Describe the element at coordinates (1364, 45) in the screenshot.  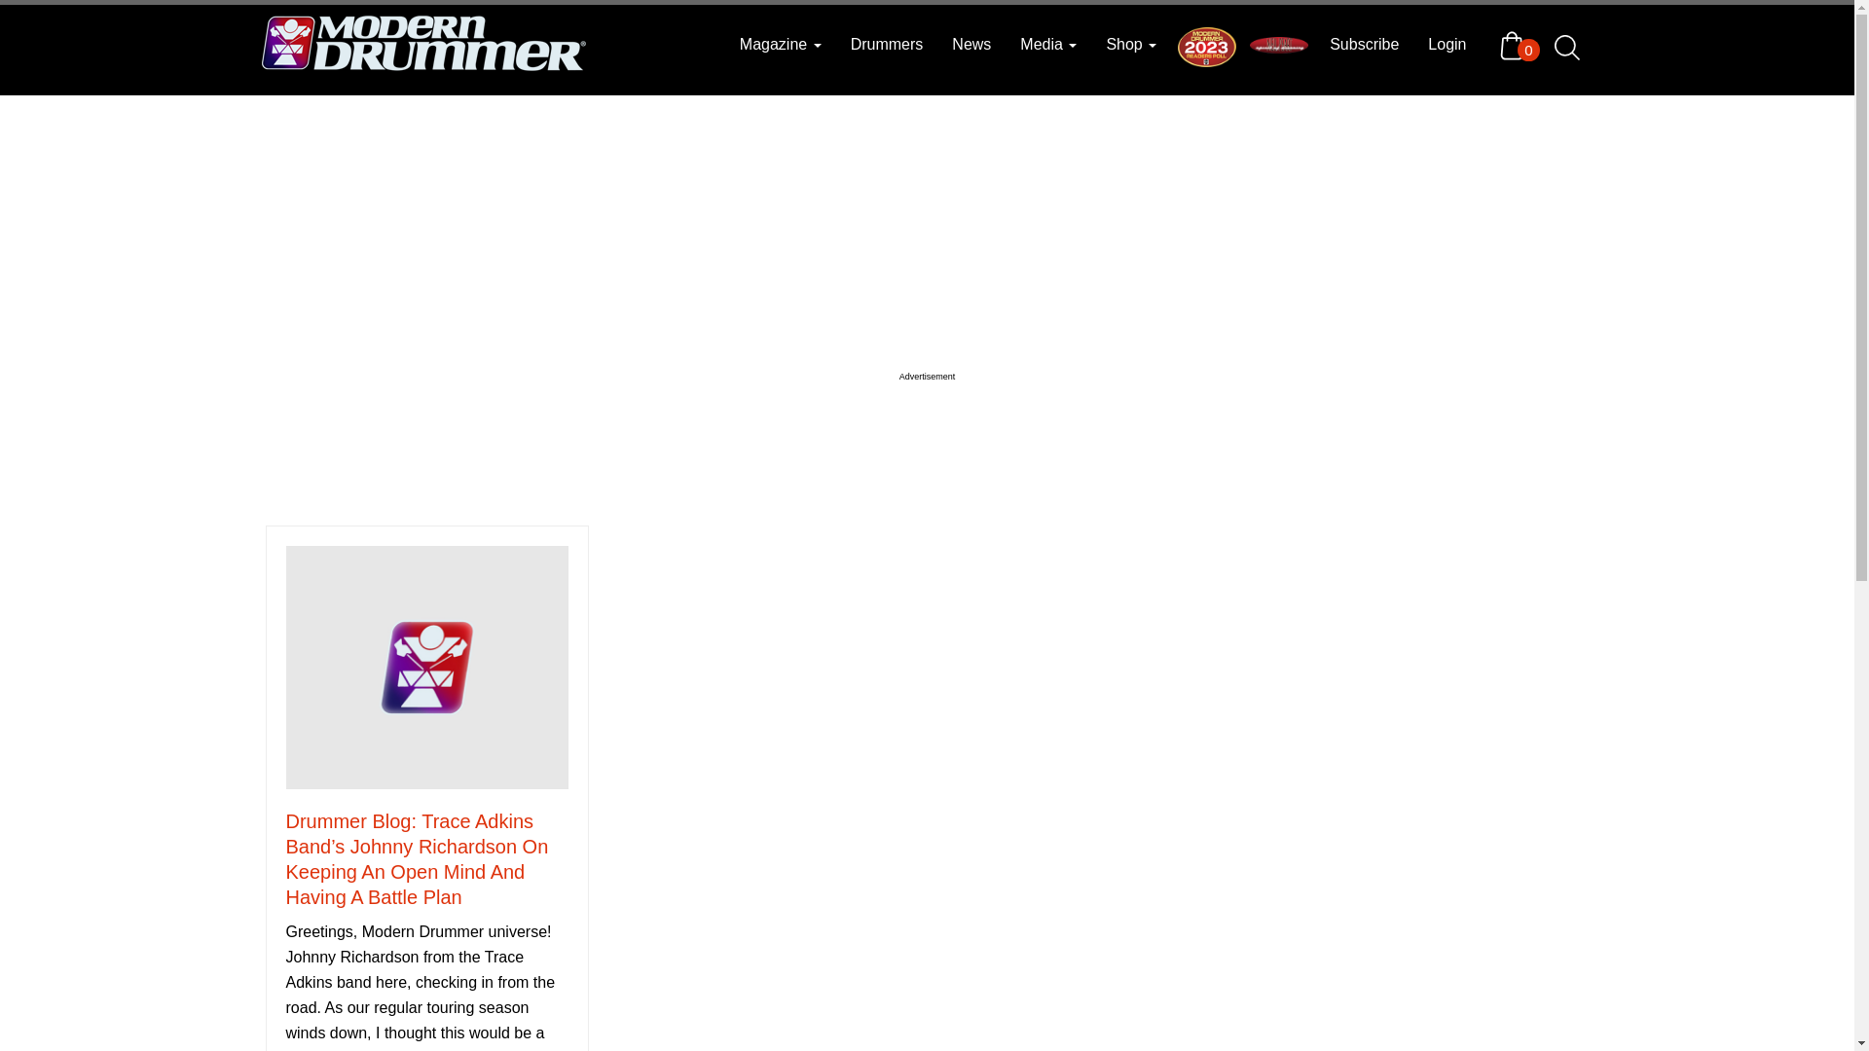
I see `subscribe` at that location.